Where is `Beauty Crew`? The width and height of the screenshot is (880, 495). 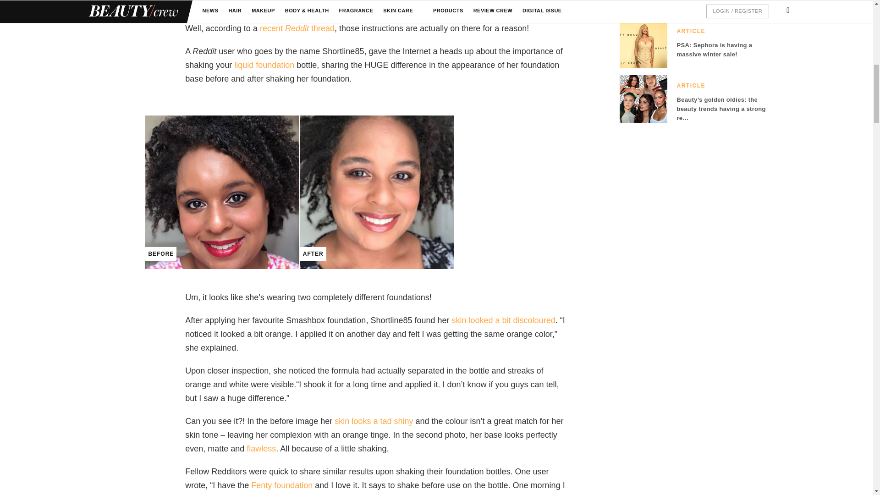 Beauty Crew is located at coordinates (264, 65).